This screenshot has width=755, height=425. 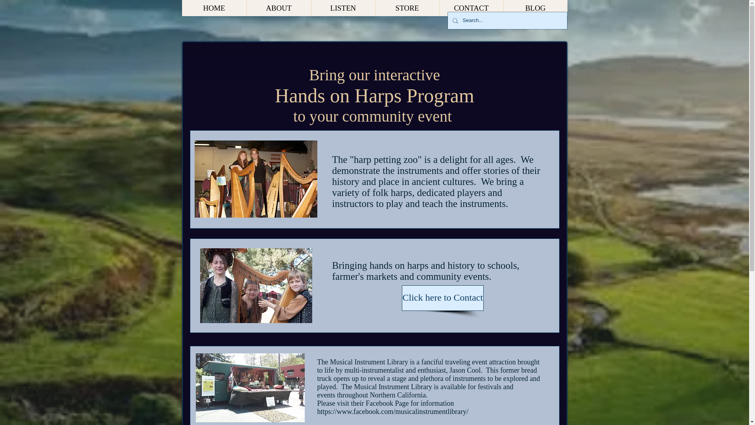 I want to click on BLOG, so click(x=536, y=8).